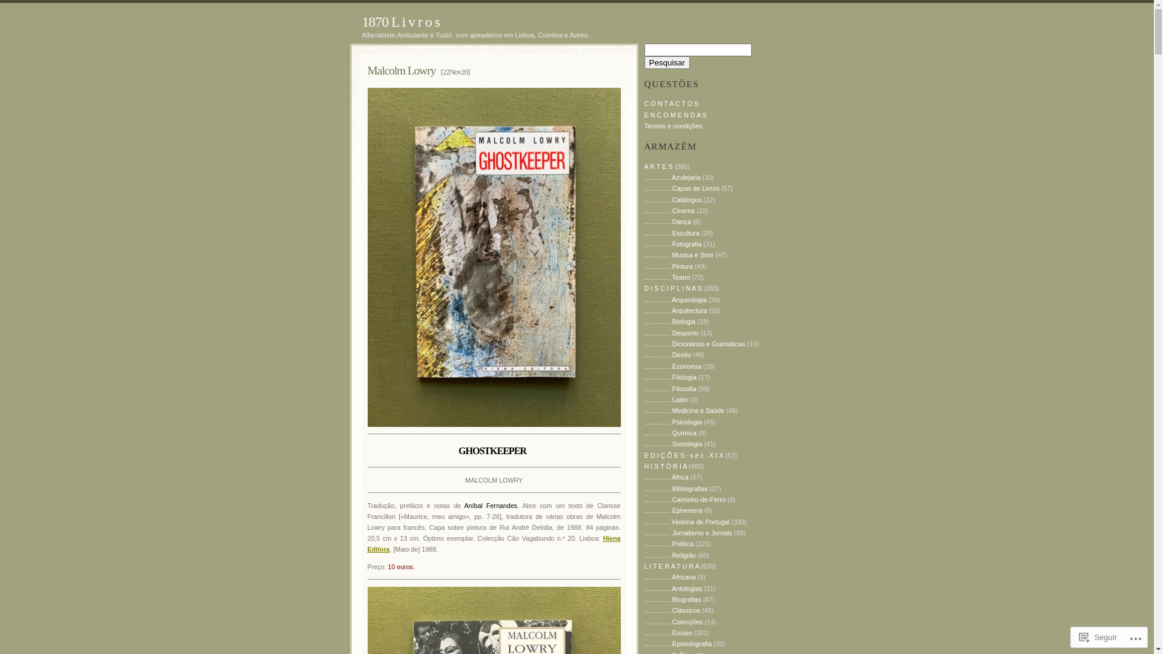 This screenshot has width=1163, height=654. What do you see at coordinates (494, 544) in the screenshot?
I see `Hiena Editora` at bounding box center [494, 544].